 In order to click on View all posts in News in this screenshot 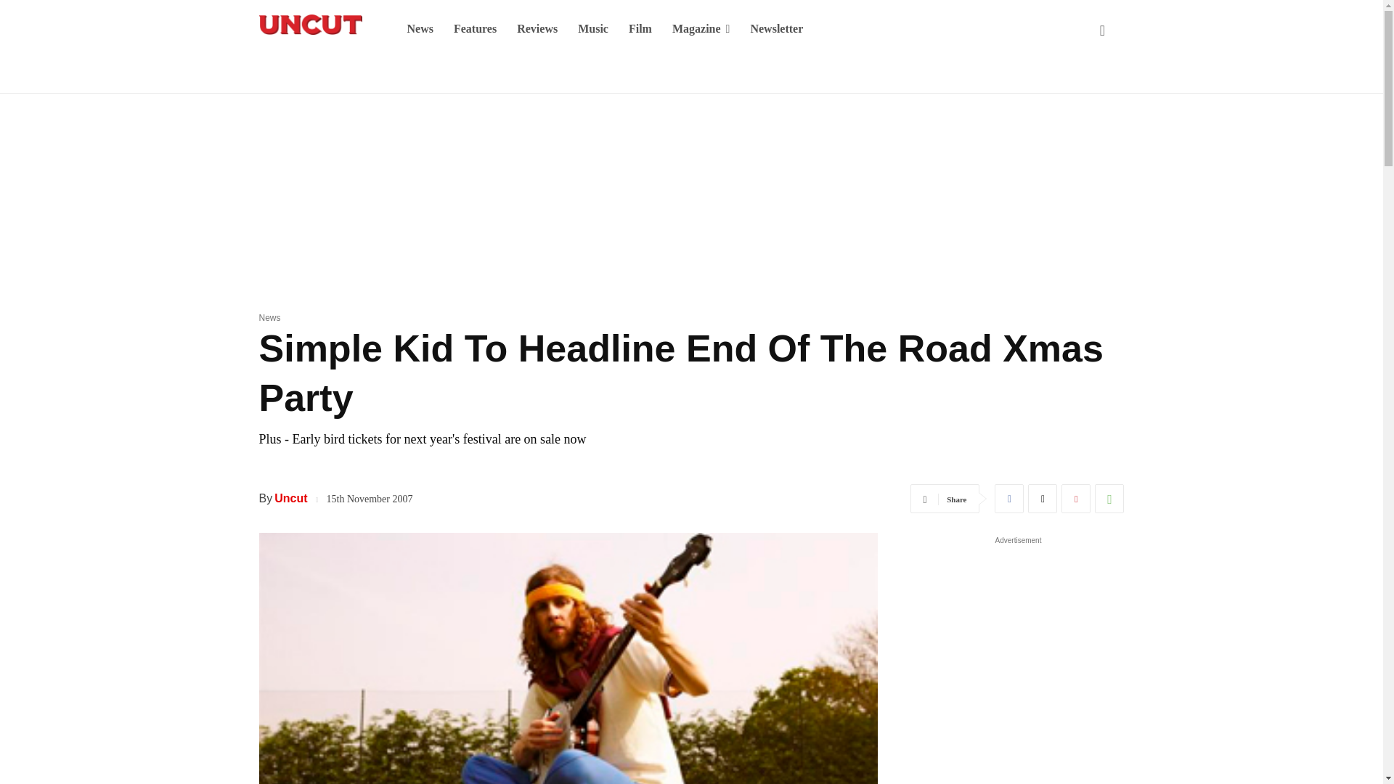, I will do `click(269, 317)`.